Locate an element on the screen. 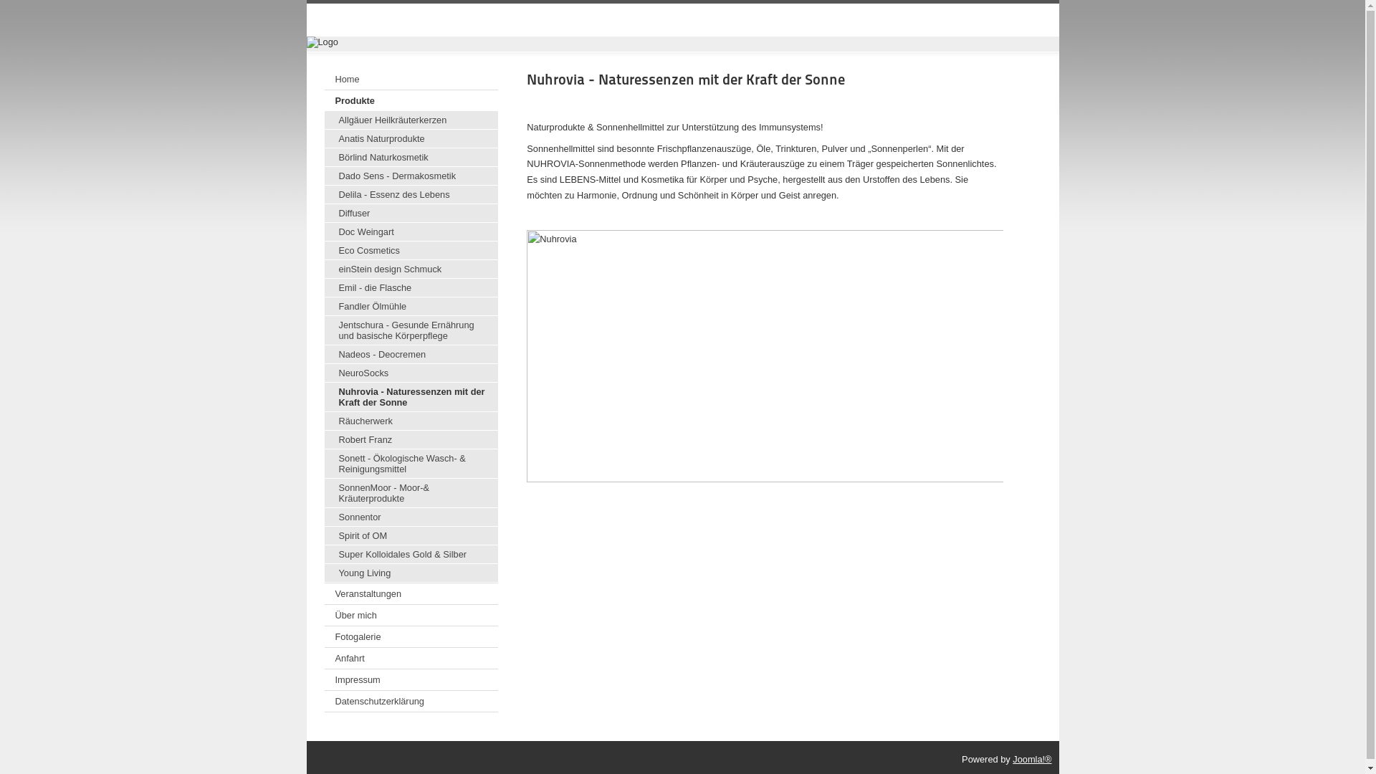  Young Living is located at coordinates (411, 573).